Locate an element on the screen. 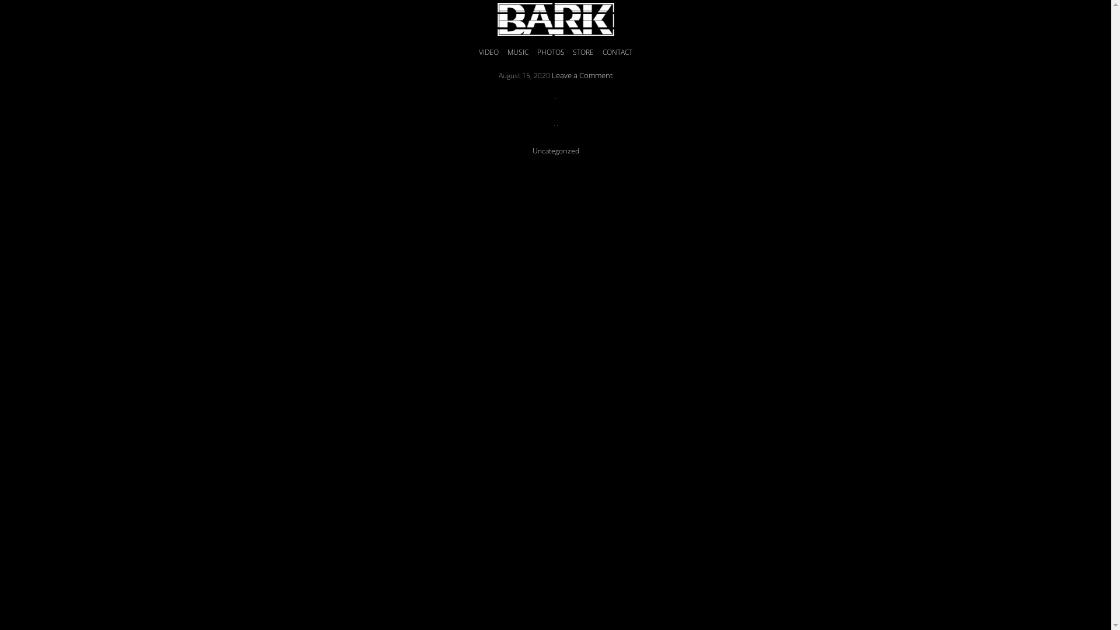  Leave a Comment is located at coordinates (582, 75).